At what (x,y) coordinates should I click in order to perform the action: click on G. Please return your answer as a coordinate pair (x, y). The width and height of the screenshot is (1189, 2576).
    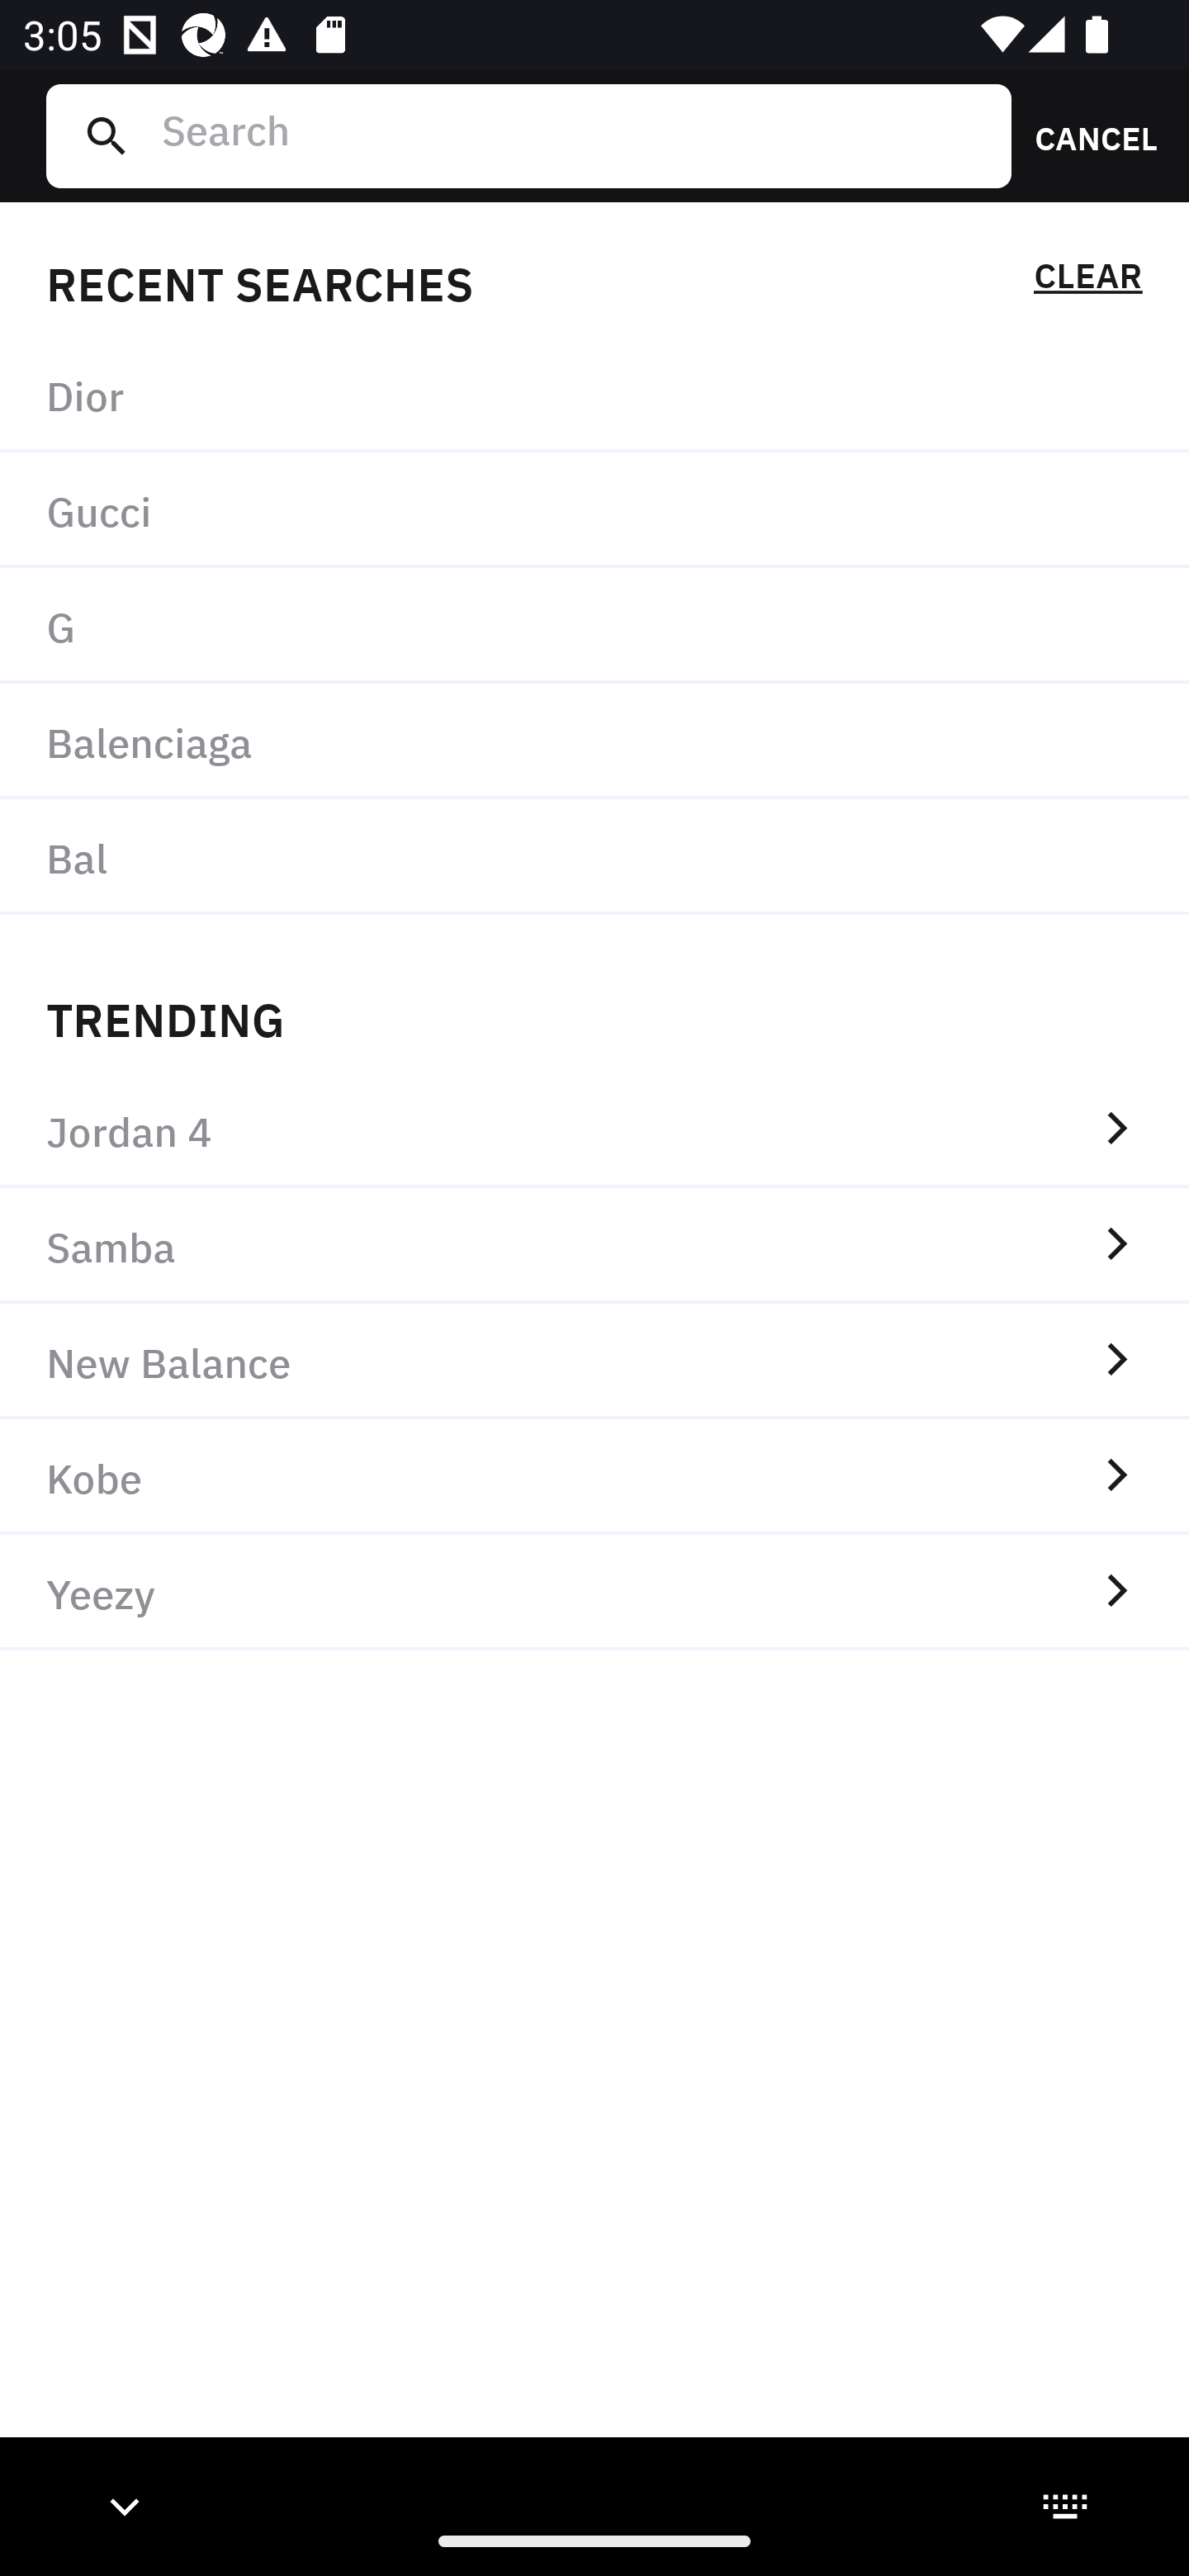
    Looking at the image, I should click on (594, 626).